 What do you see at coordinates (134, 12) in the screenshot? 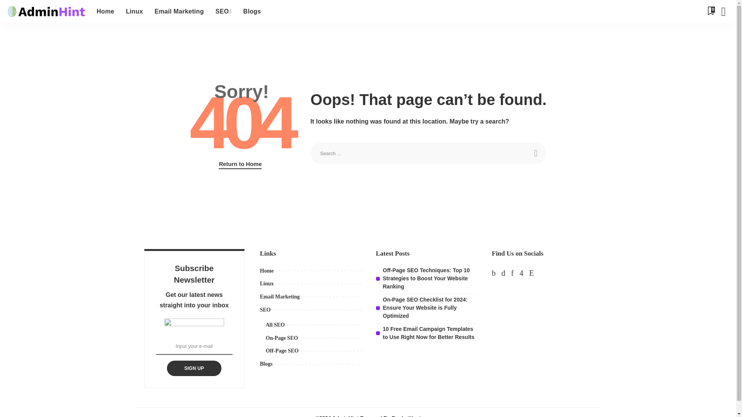
I see `Linux` at bounding box center [134, 12].